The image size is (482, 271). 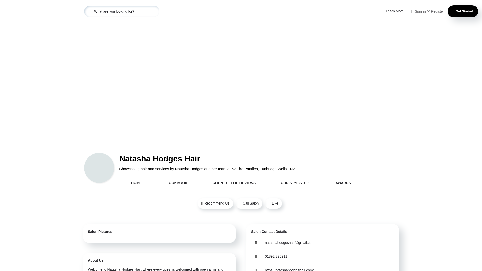 What do you see at coordinates (463, 11) in the screenshot?
I see `Get Started` at bounding box center [463, 11].